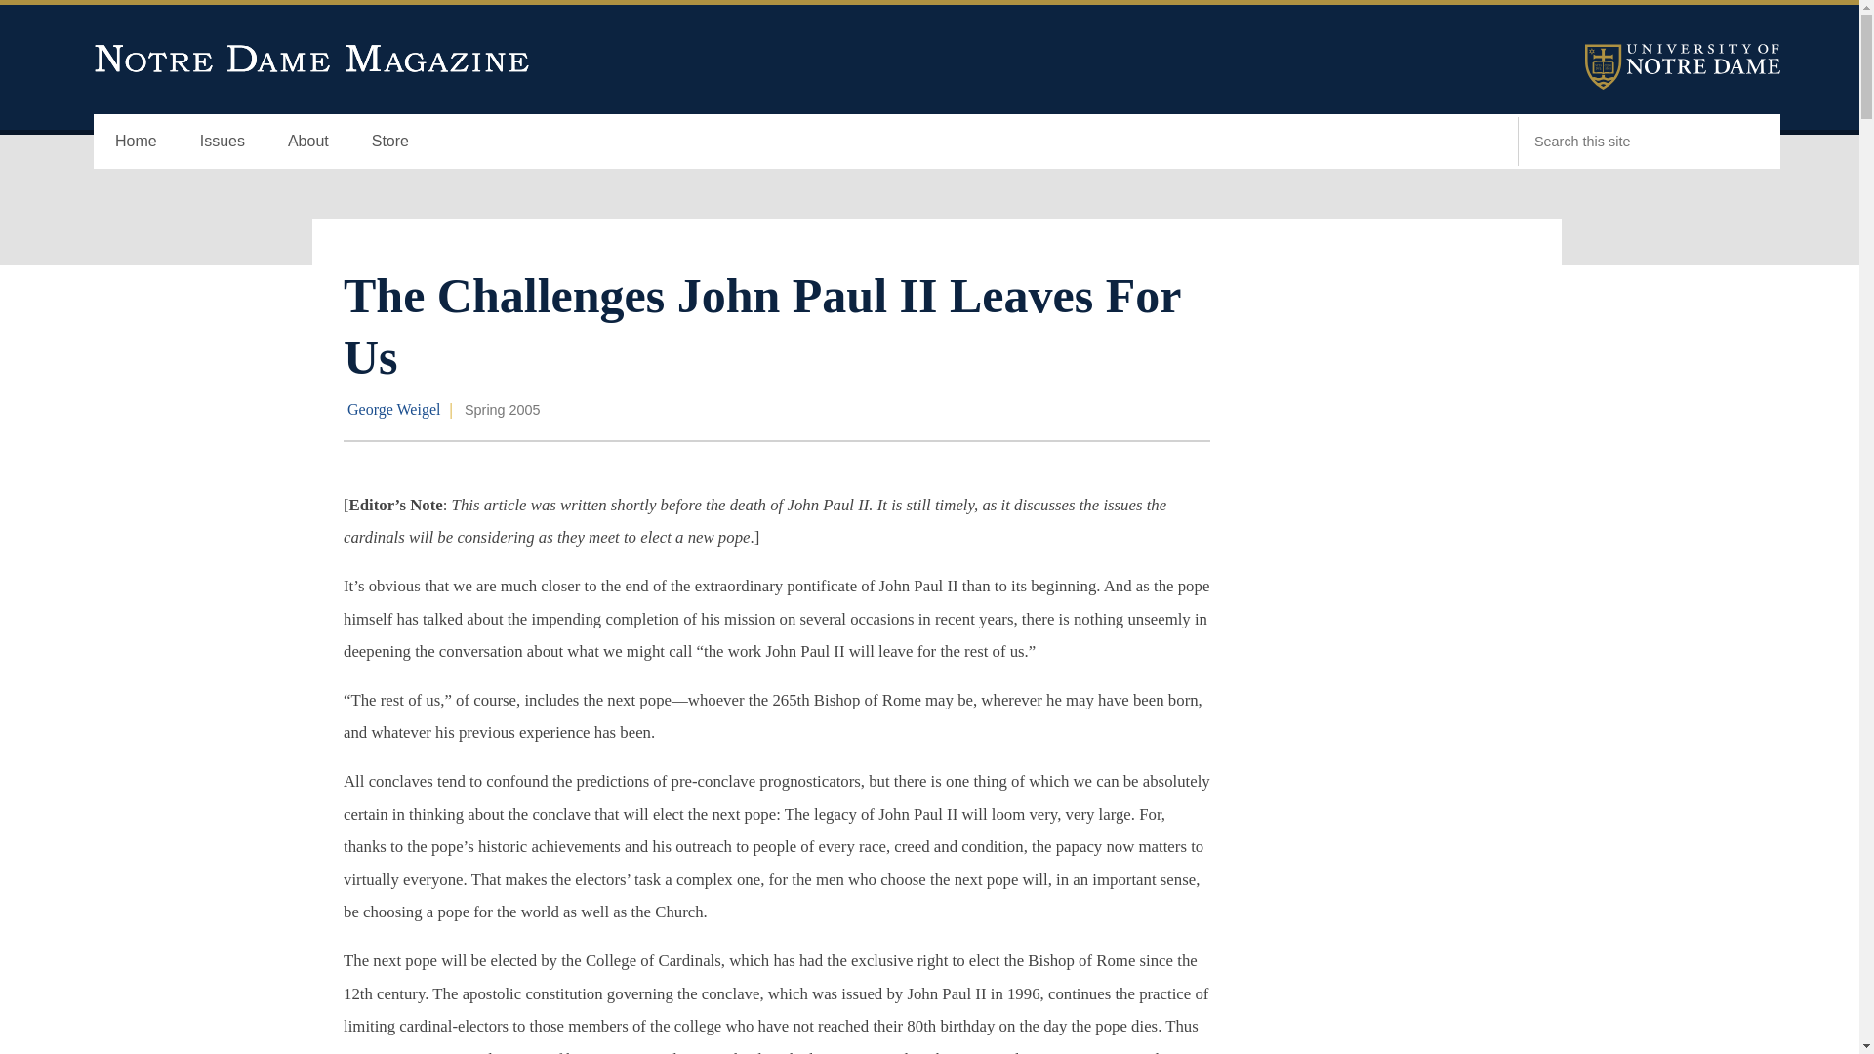 The width and height of the screenshot is (1874, 1054). What do you see at coordinates (393, 409) in the screenshot?
I see `George Weigel` at bounding box center [393, 409].